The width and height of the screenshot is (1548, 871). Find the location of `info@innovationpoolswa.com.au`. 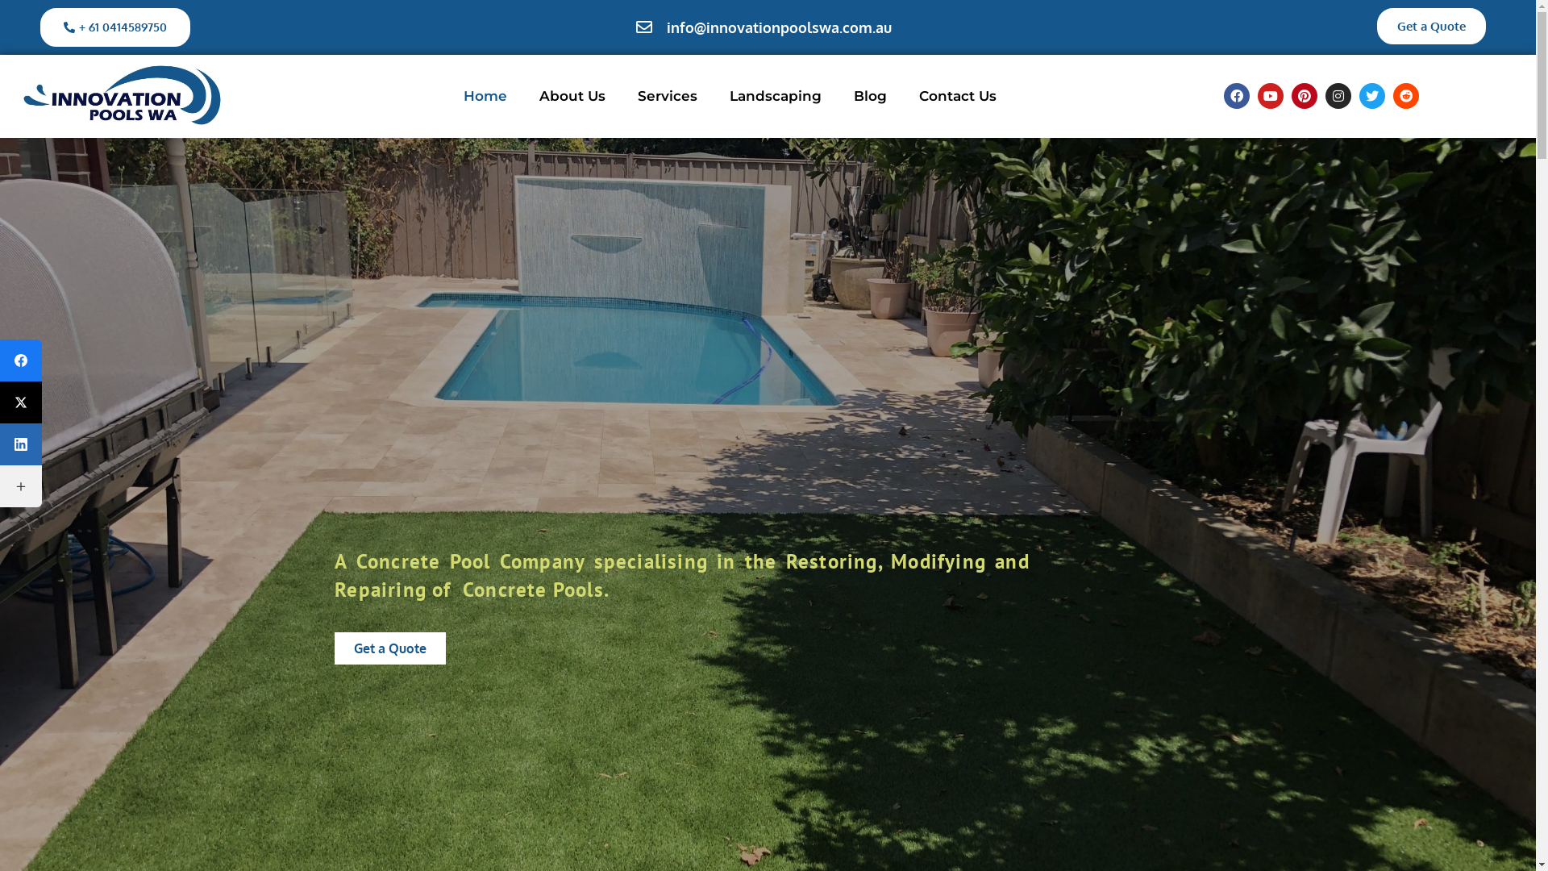

info@innovationpoolswa.com.au is located at coordinates (763, 27).